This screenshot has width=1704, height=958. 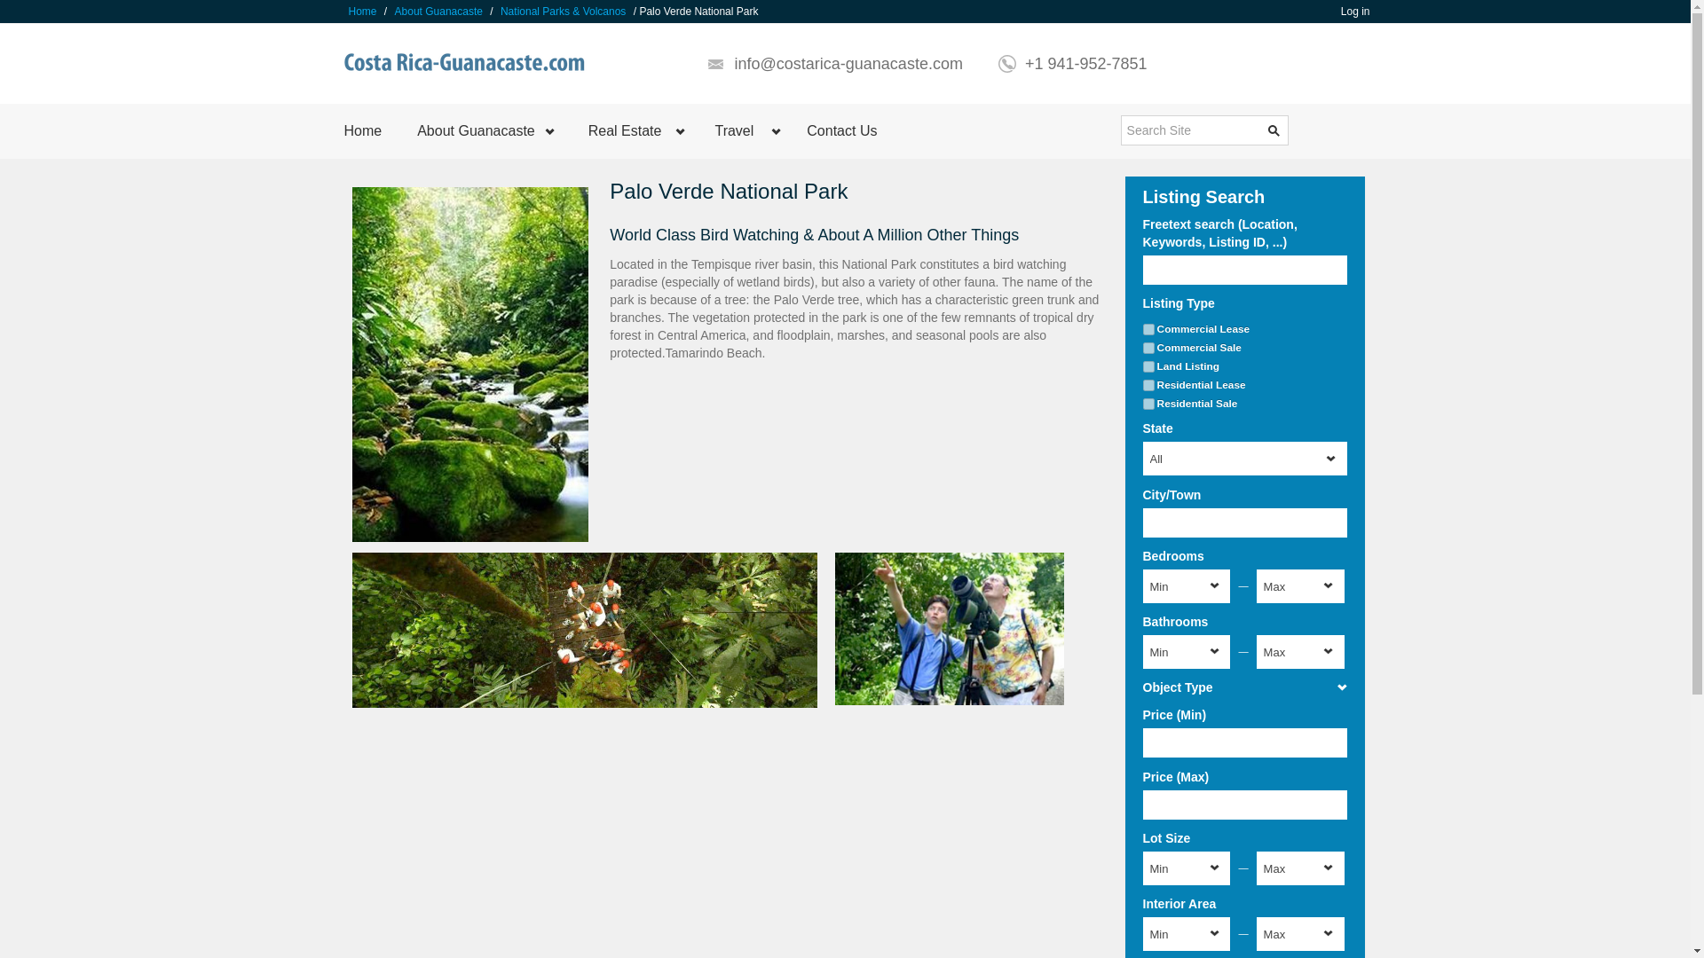 I want to click on rs, so click(x=1148, y=404).